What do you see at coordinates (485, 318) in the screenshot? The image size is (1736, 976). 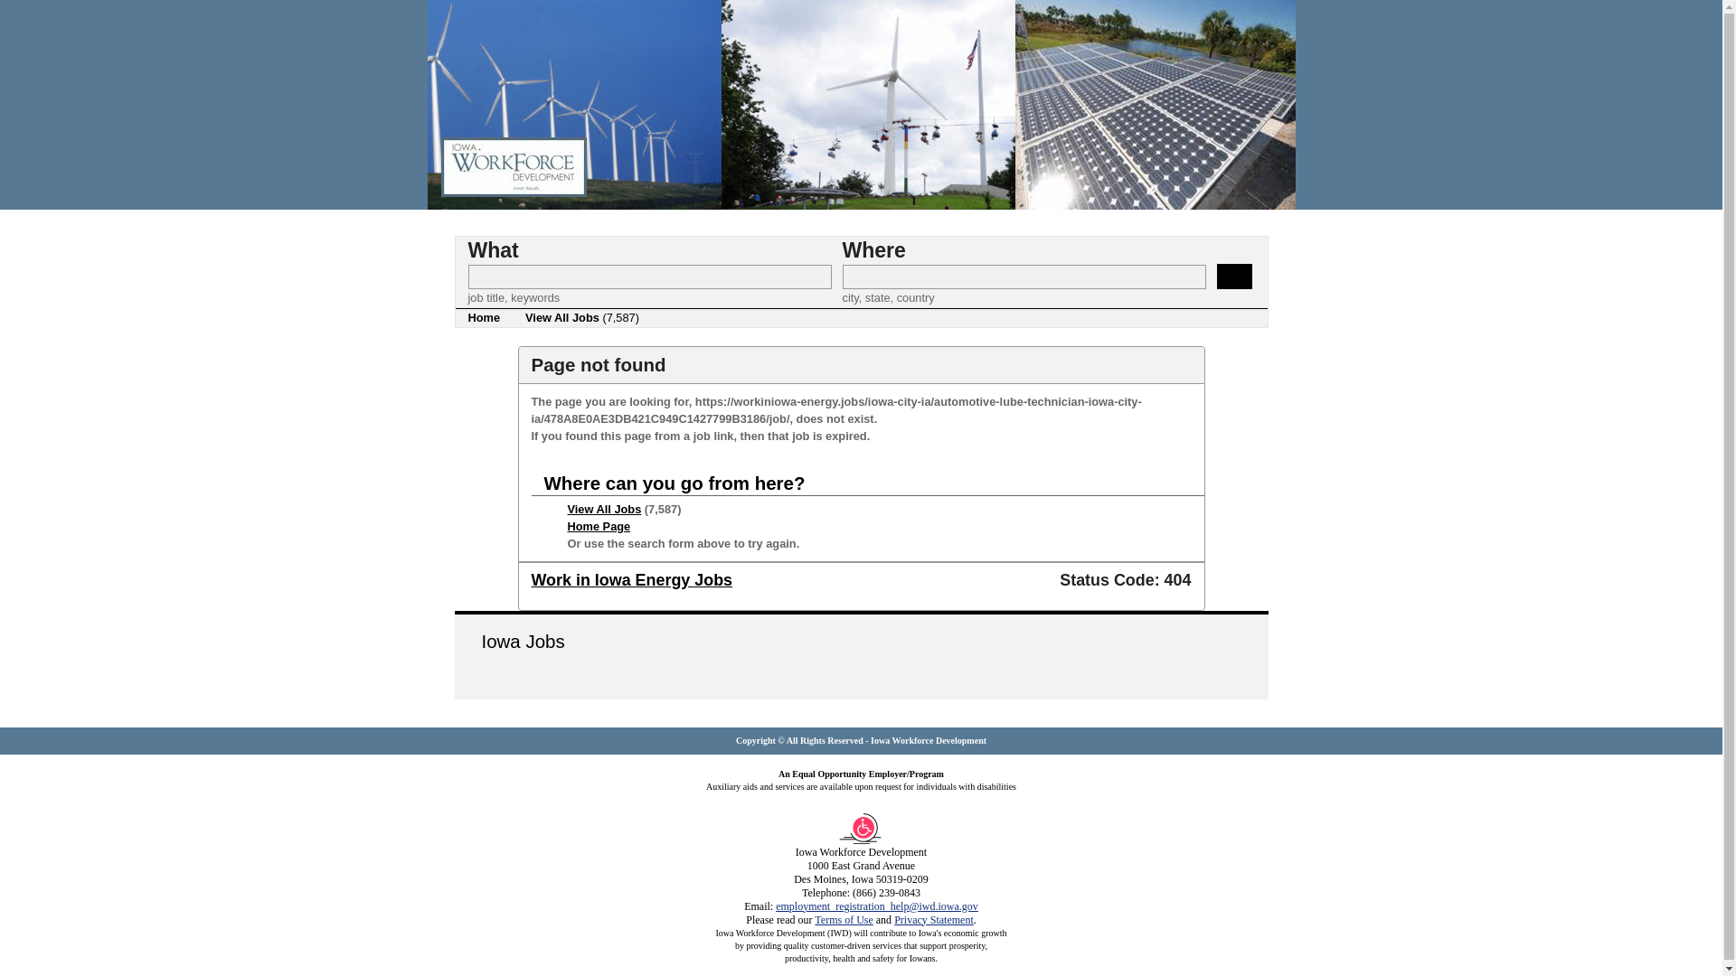 I see `Home` at bounding box center [485, 318].